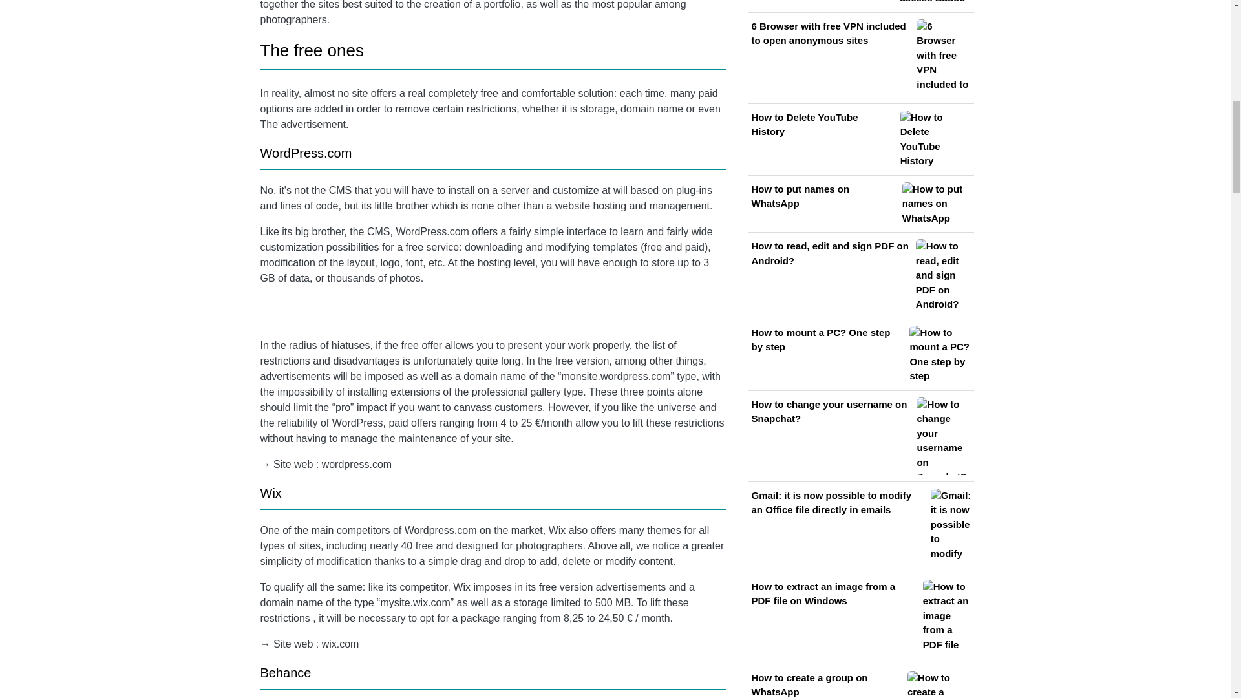  What do you see at coordinates (860, 619) in the screenshot?
I see `How to extract an image from a PDF file on Windows` at bounding box center [860, 619].